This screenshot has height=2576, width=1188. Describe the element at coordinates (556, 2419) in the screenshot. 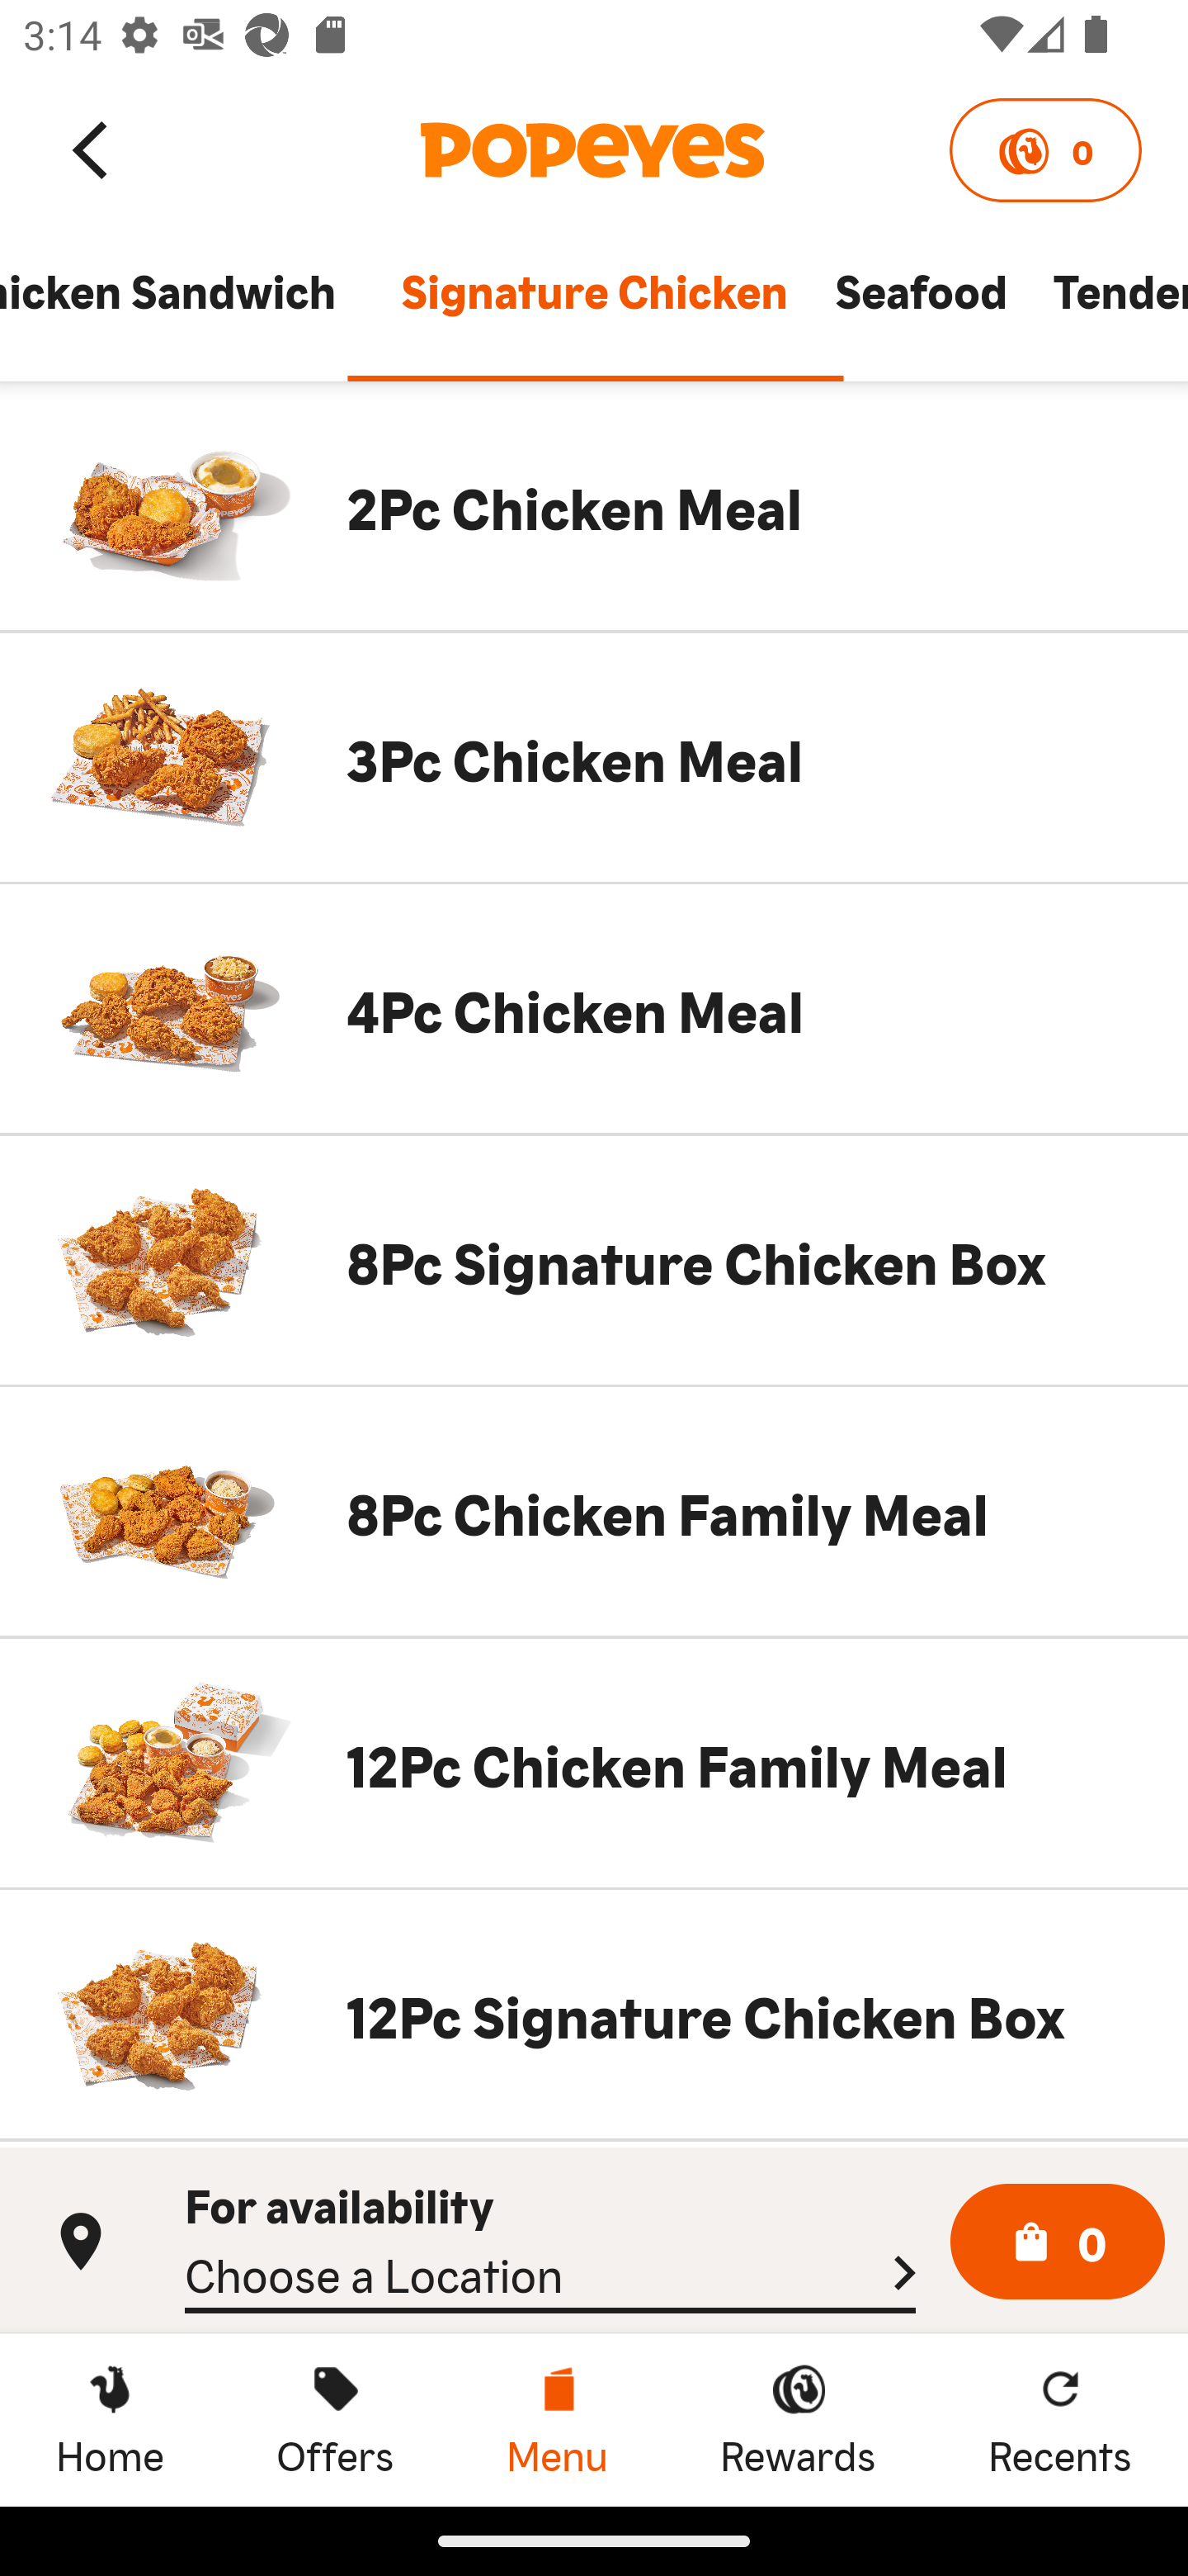

I see `Menu, current page Menu Menu, current page` at that location.